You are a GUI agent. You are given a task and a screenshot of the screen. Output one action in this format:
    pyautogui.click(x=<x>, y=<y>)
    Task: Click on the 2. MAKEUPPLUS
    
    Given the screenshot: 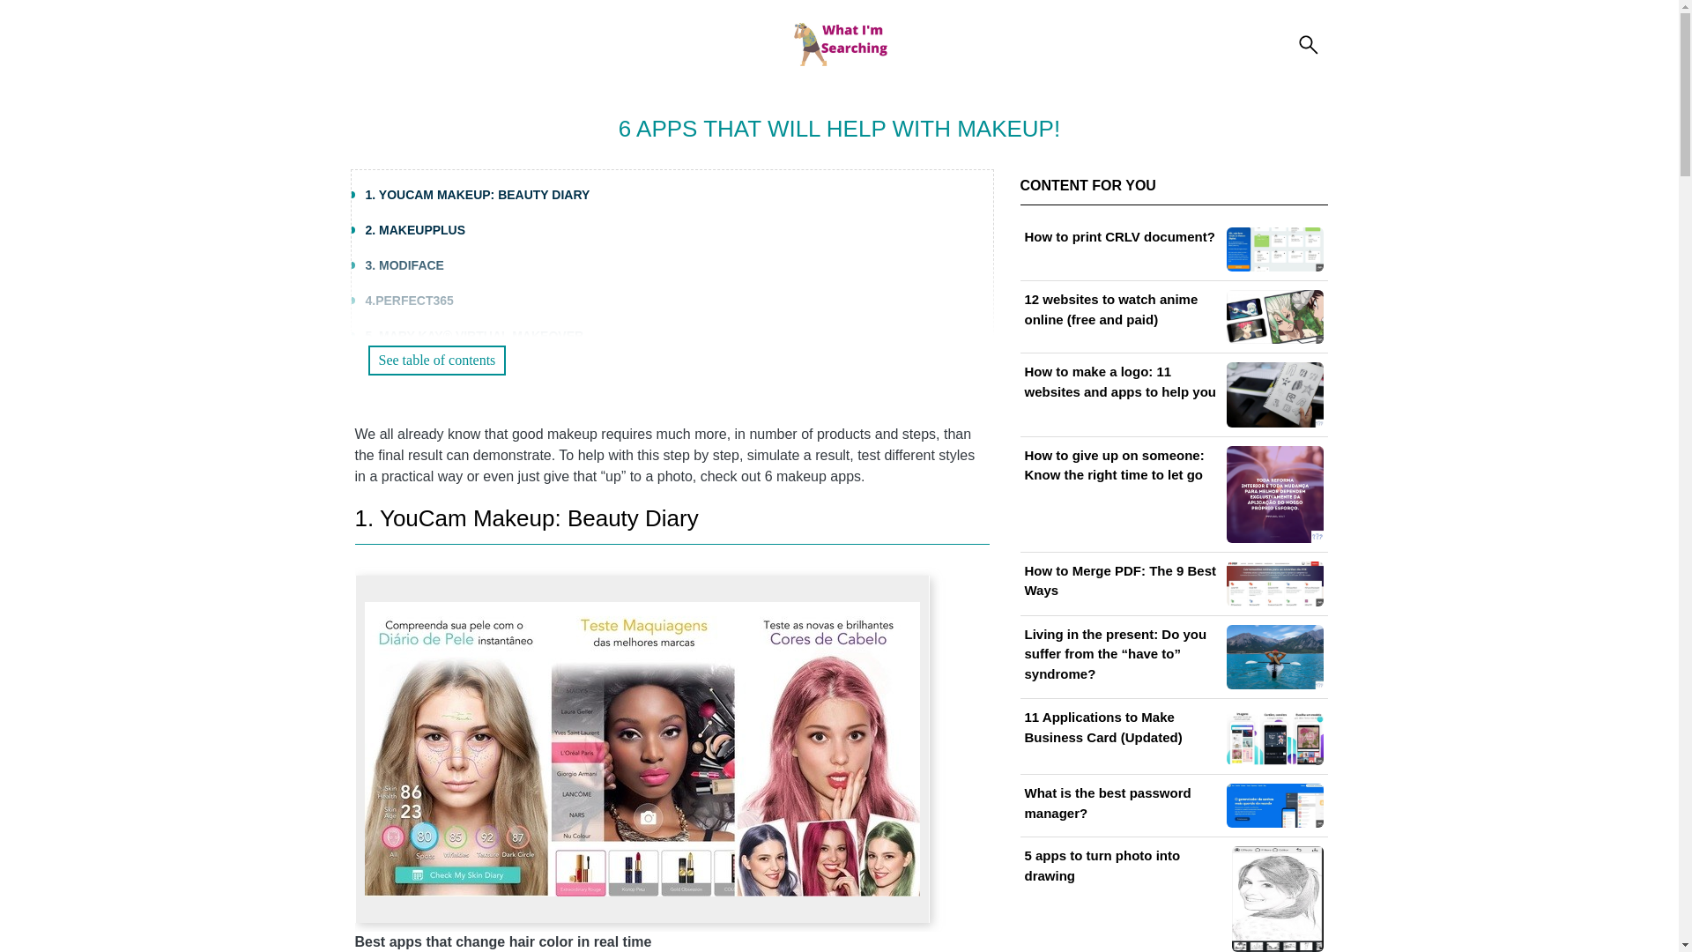 What is the action you would take?
    pyautogui.click(x=415, y=229)
    